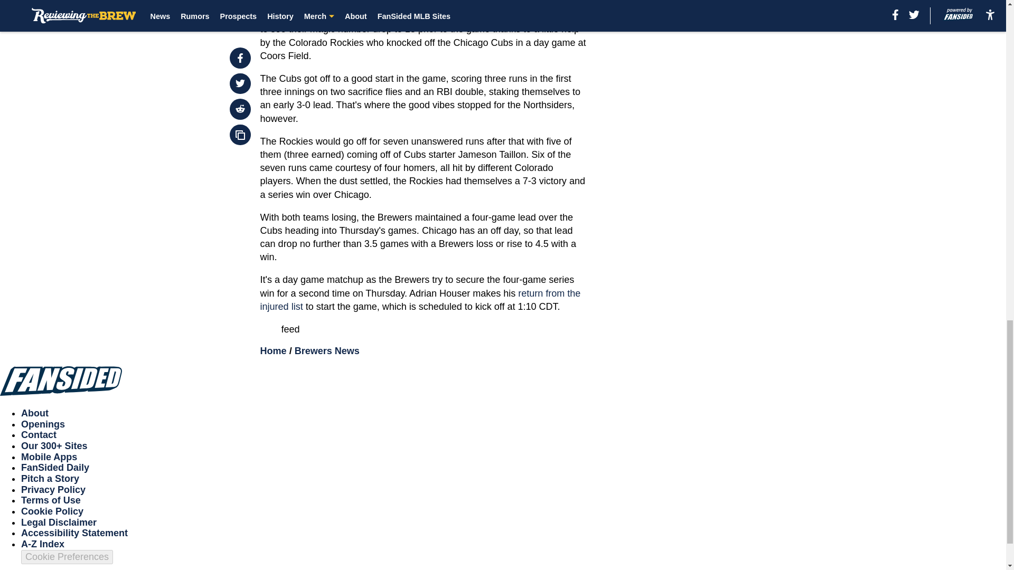 The height and width of the screenshot is (570, 1014). I want to click on Mobile Apps, so click(49, 457).